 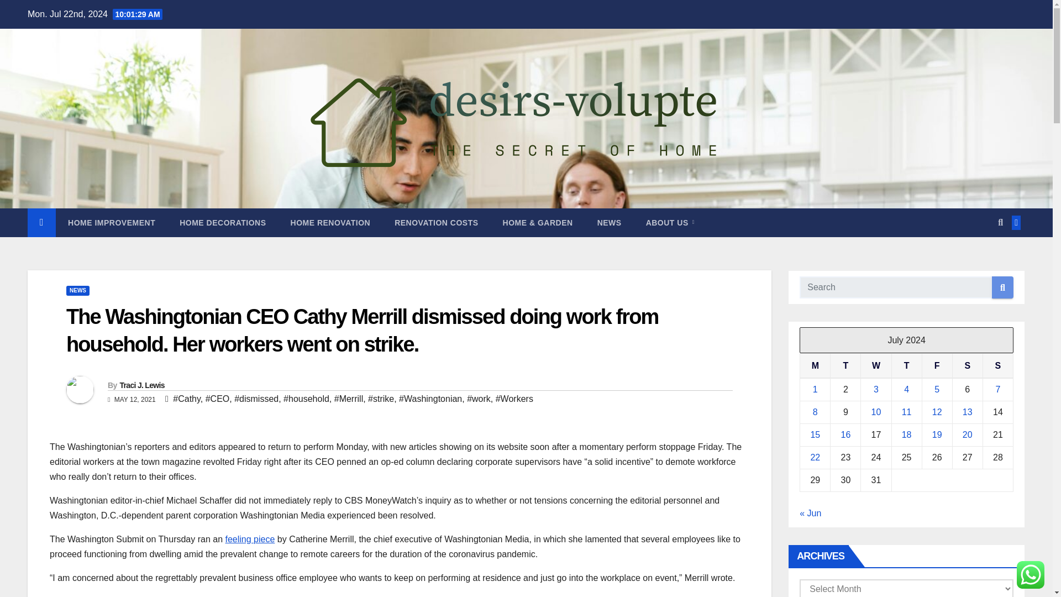 What do you see at coordinates (223, 222) in the screenshot?
I see `HOME DECORATIONS` at bounding box center [223, 222].